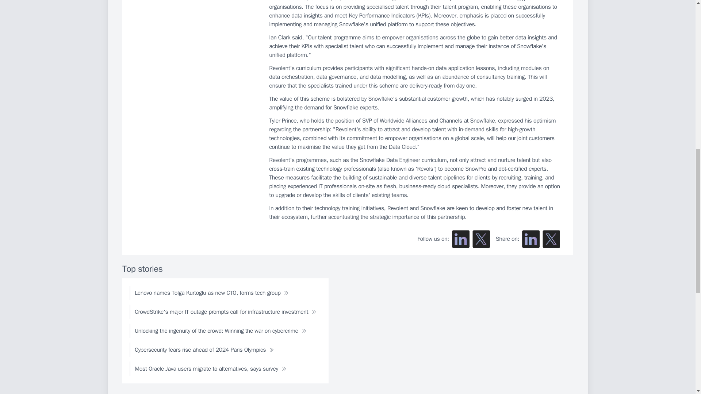 The image size is (701, 394). I want to click on Cybersecurity fears rise ahead of 2024 Paris Olympics, so click(204, 349).